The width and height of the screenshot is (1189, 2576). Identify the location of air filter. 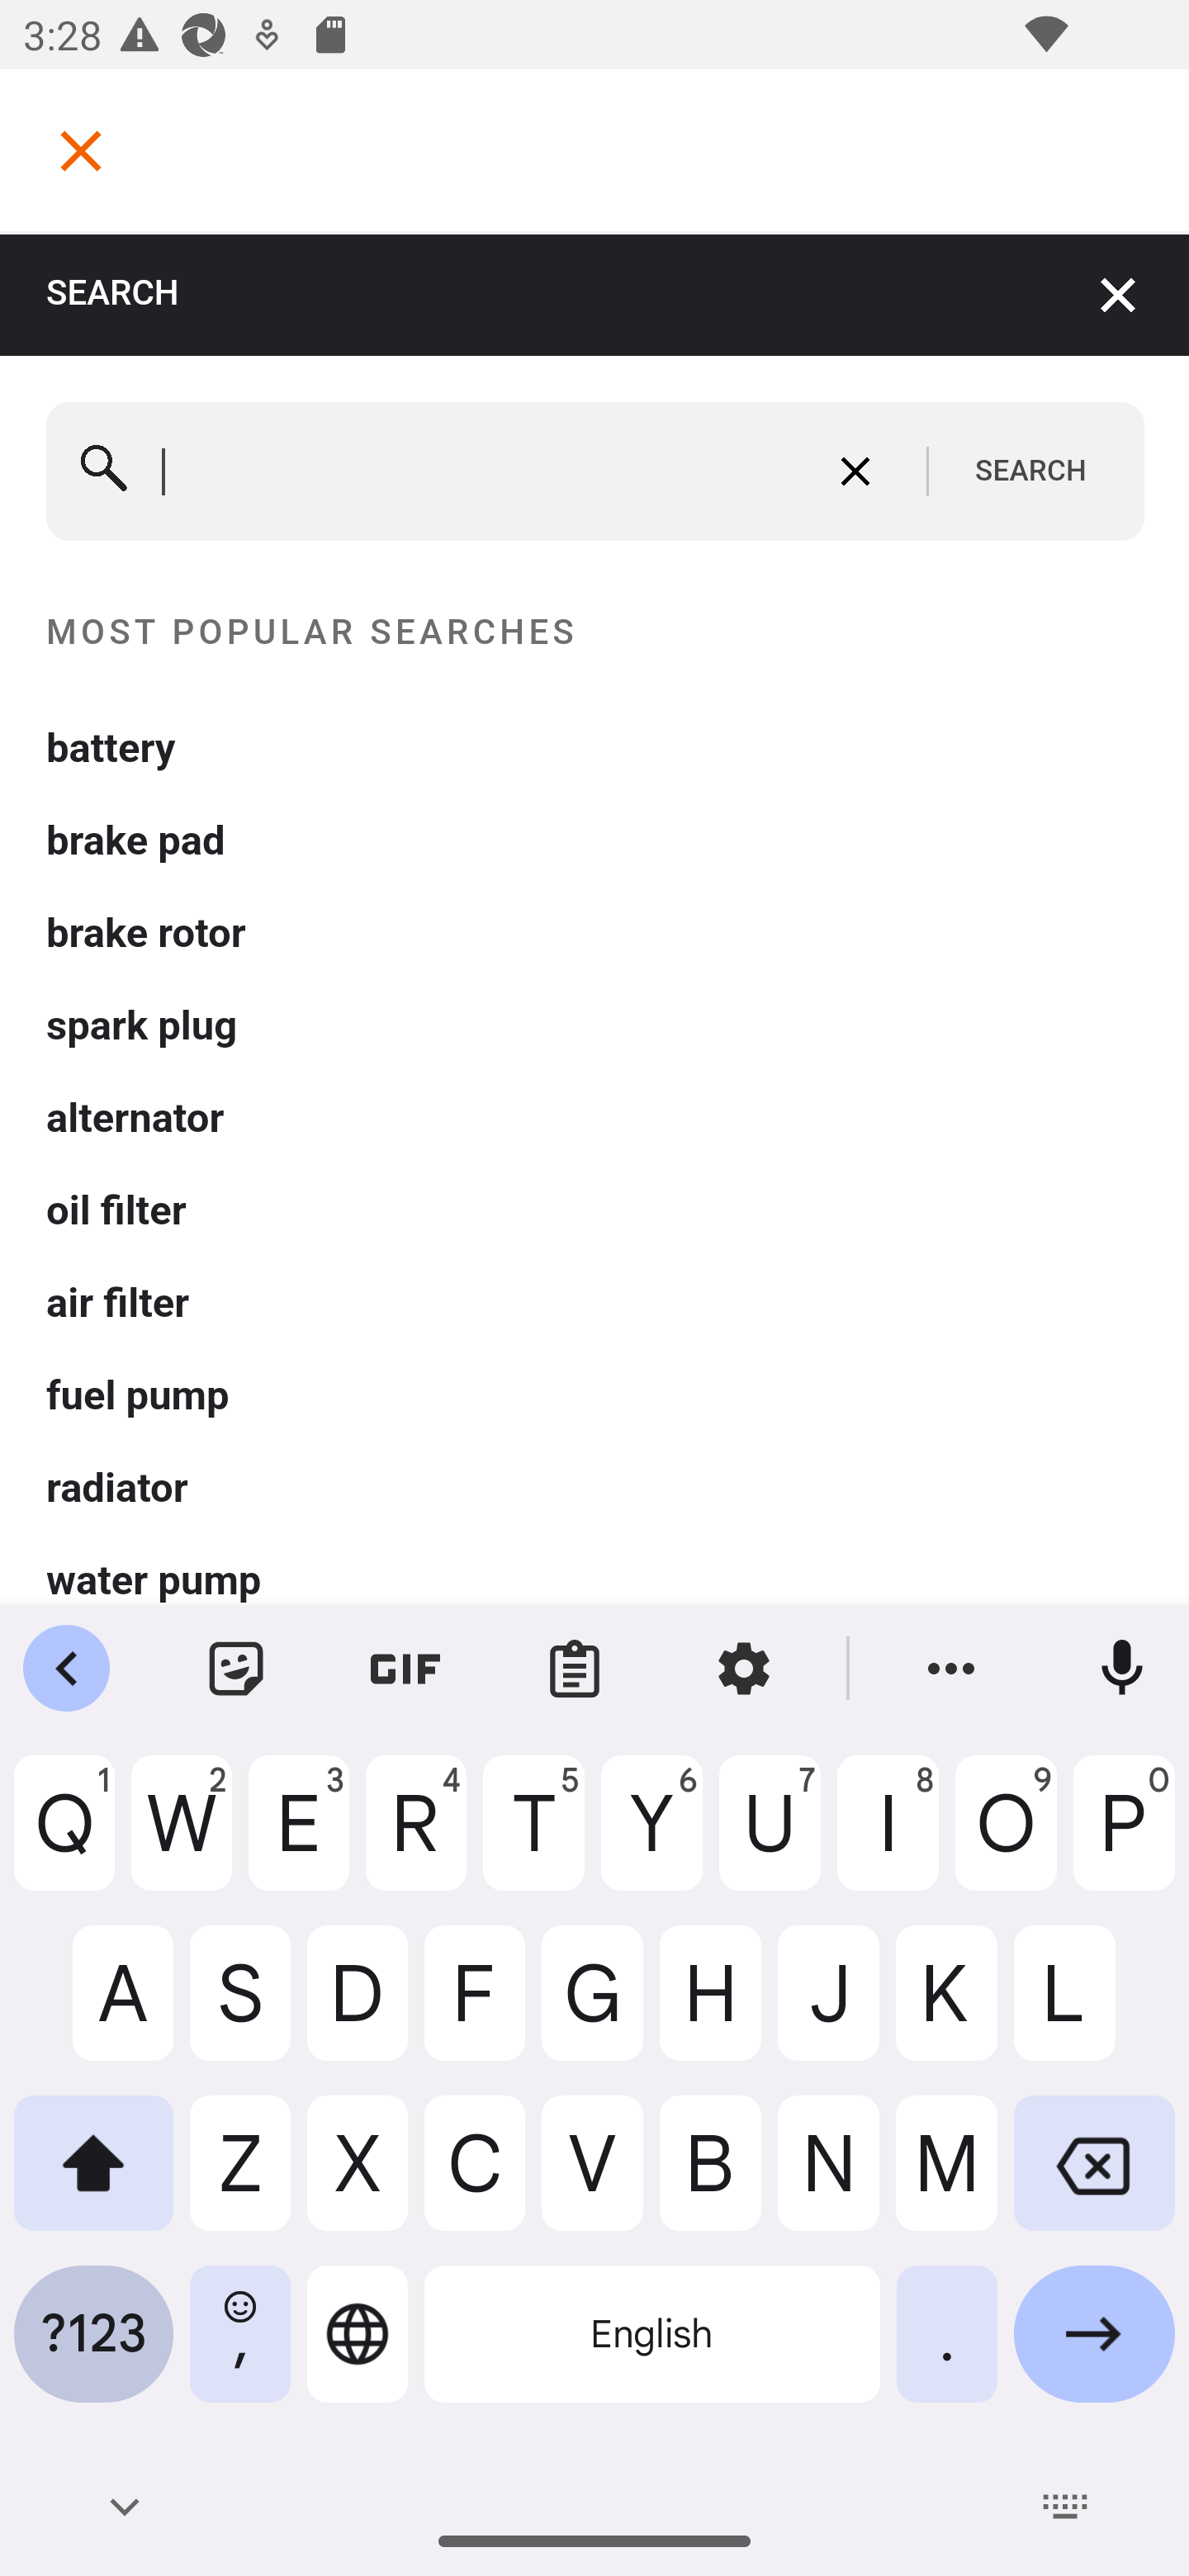
(596, 1303).